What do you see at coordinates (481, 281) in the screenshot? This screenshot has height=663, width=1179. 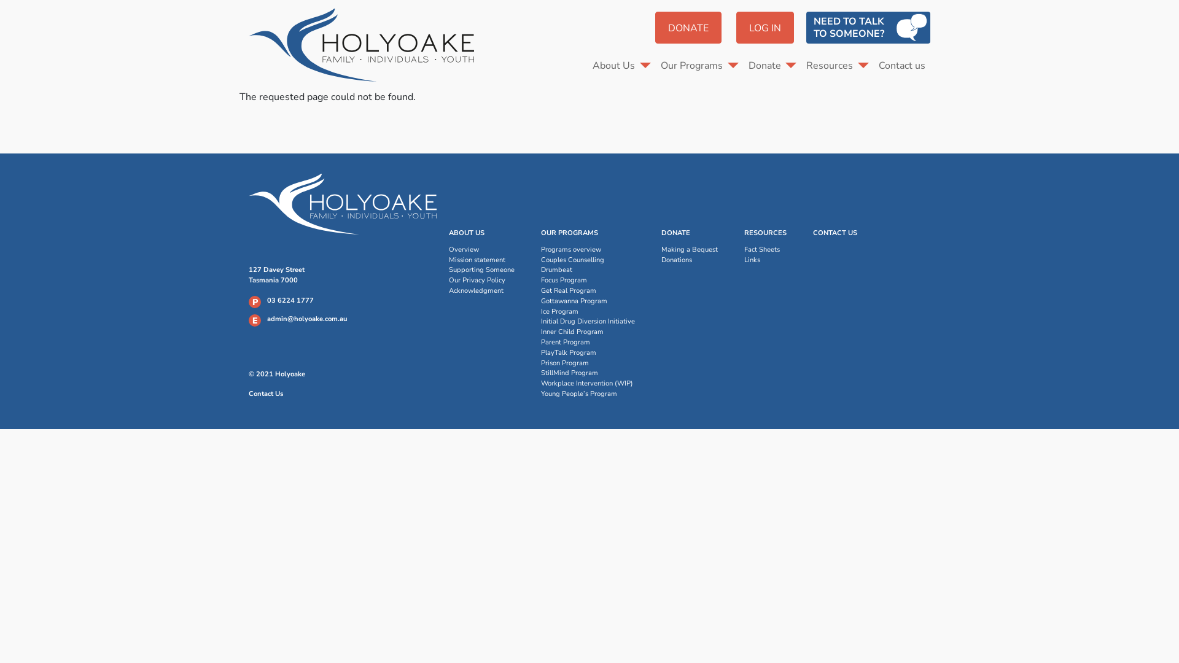 I see `Our Privacy Policy` at bounding box center [481, 281].